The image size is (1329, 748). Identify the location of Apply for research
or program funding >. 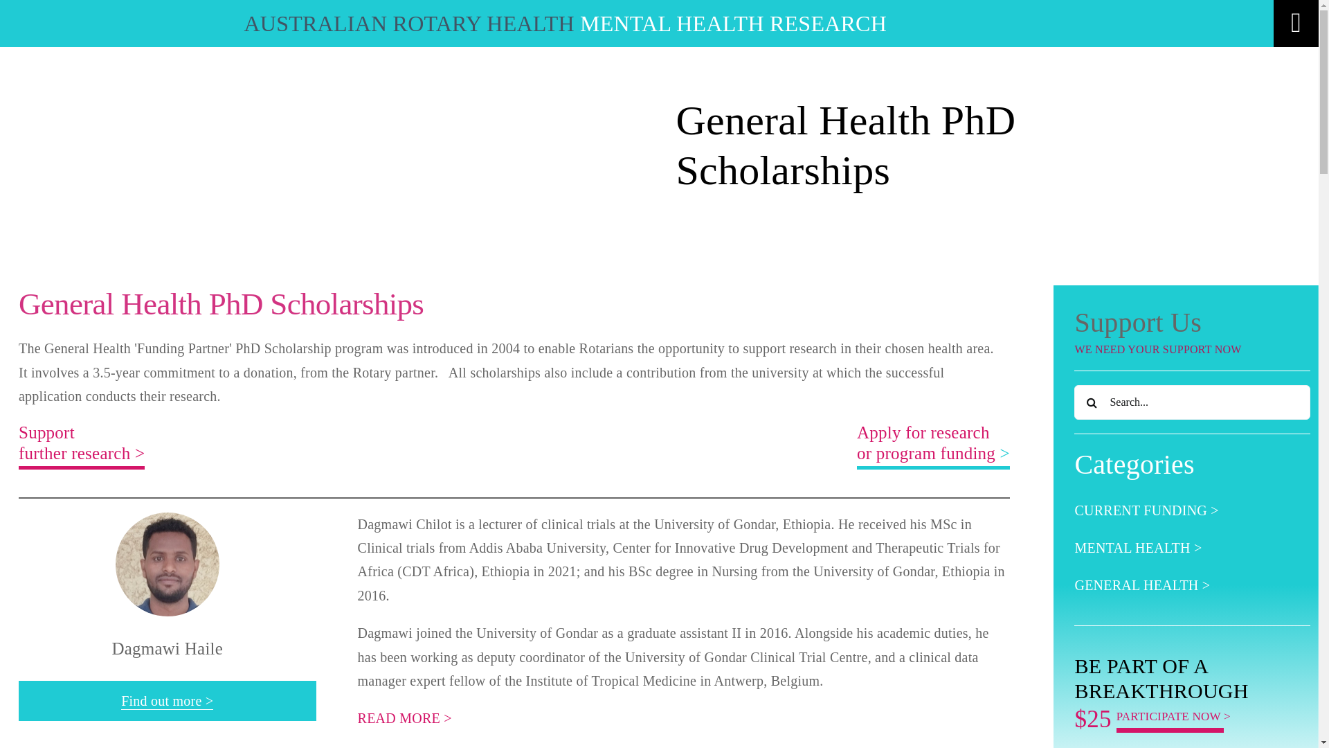
(933, 446).